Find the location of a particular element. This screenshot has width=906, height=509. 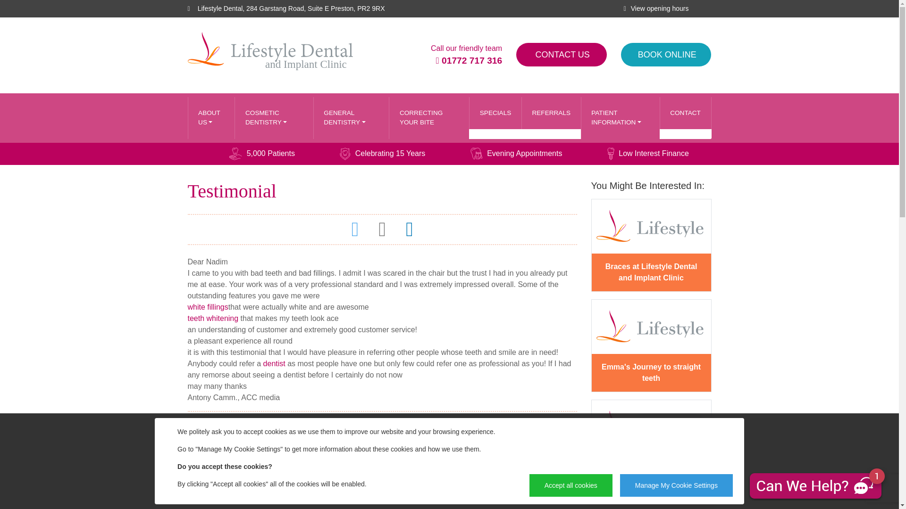

CONTACT US is located at coordinates (562, 55).